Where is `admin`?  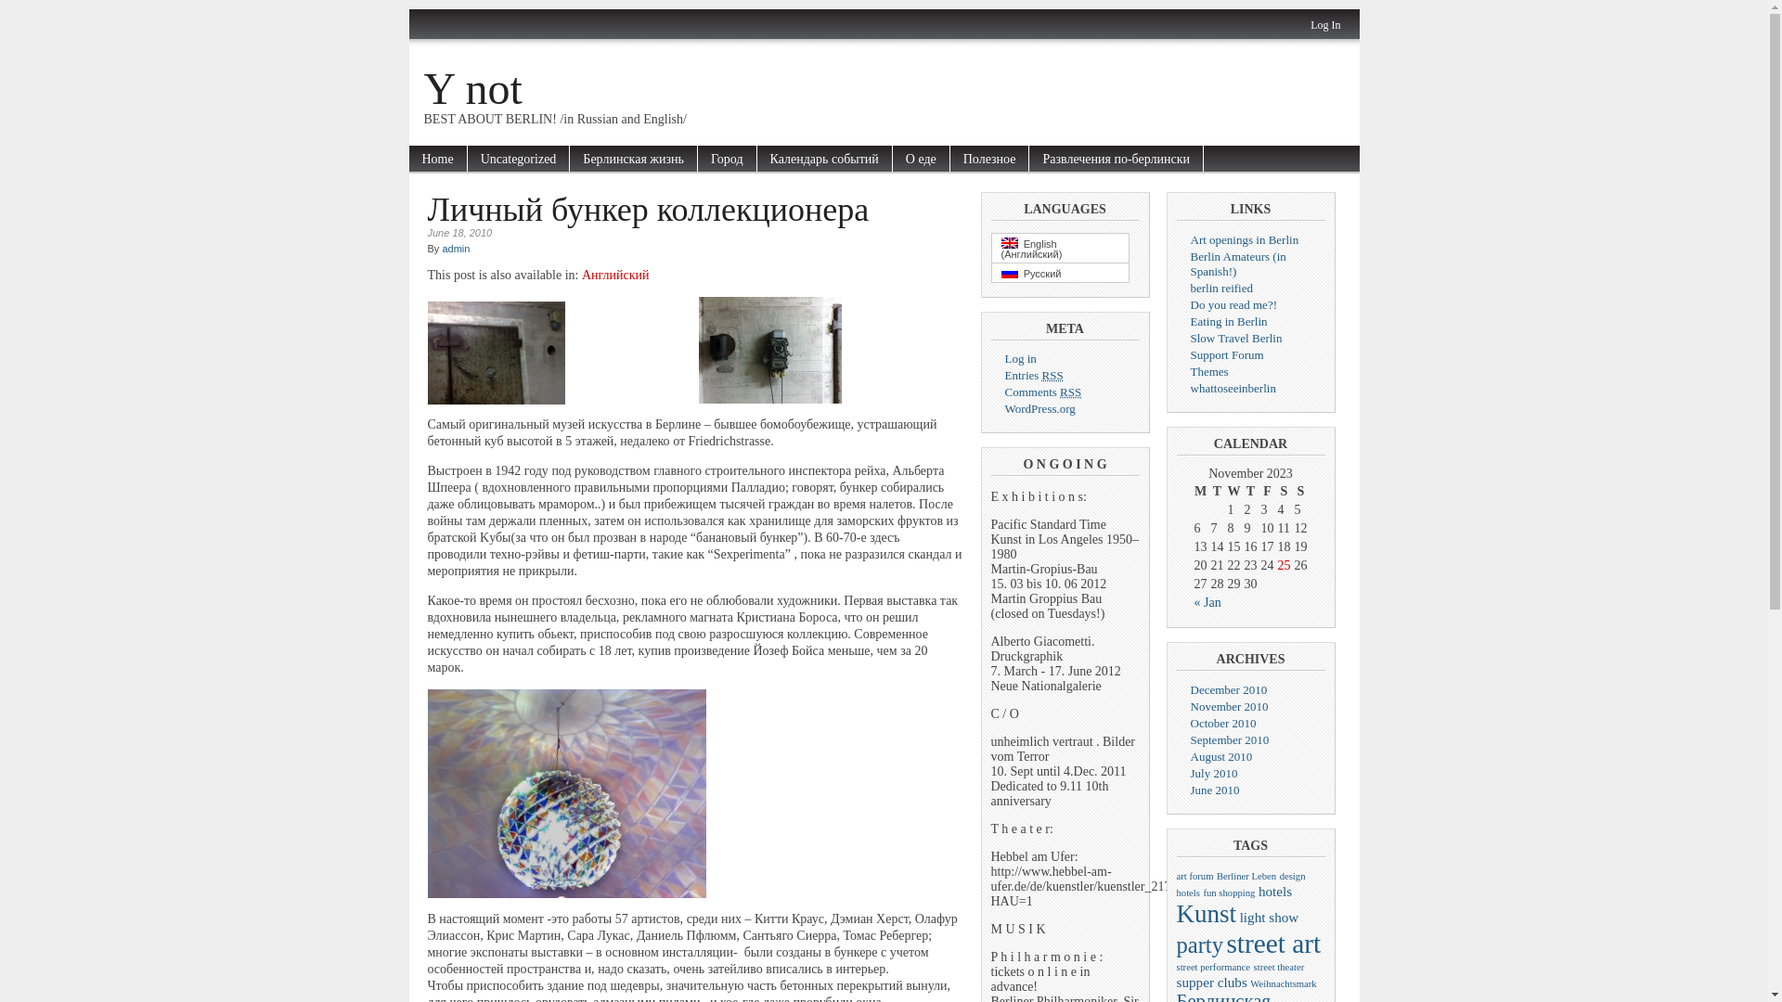
admin is located at coordinates (456, 249).